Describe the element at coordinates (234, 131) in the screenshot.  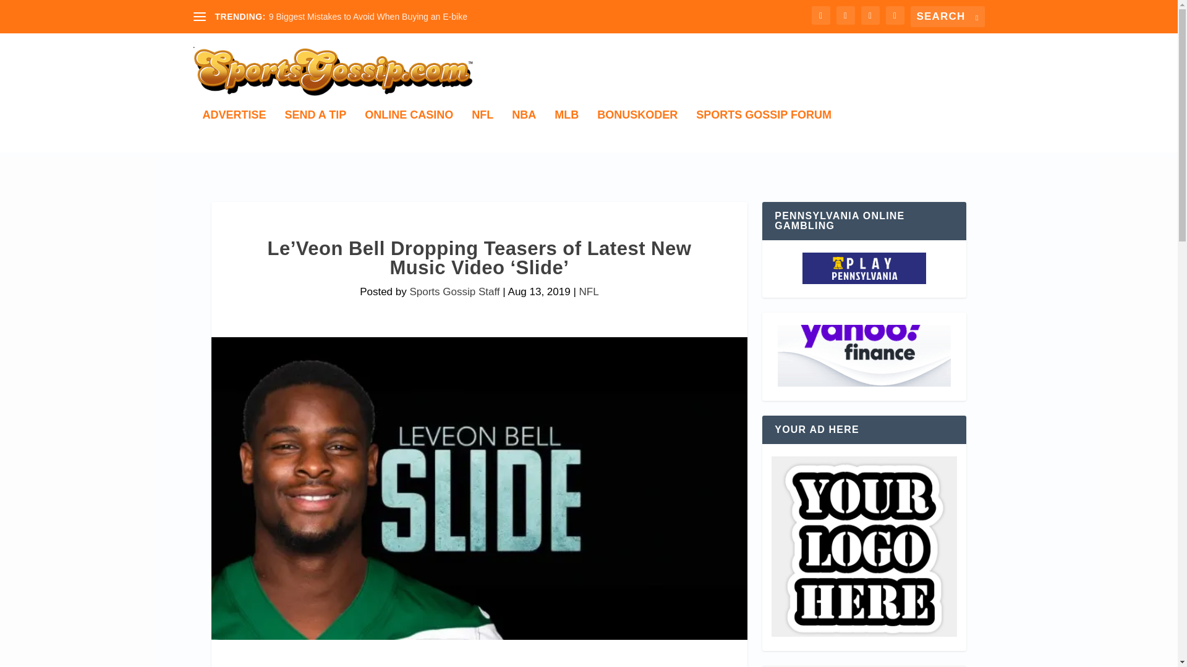
I see `ADVERTISE` at that location.